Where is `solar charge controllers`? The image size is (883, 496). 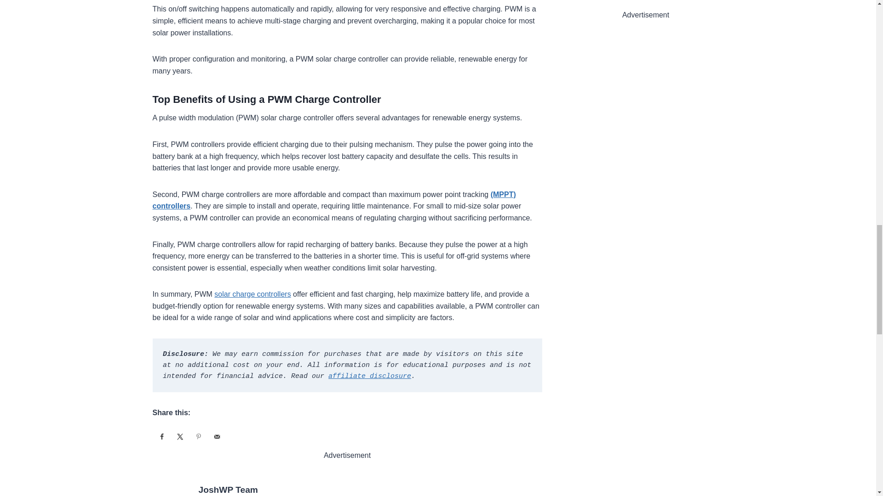
solar charge controllers is located at coordinates (252, 294).